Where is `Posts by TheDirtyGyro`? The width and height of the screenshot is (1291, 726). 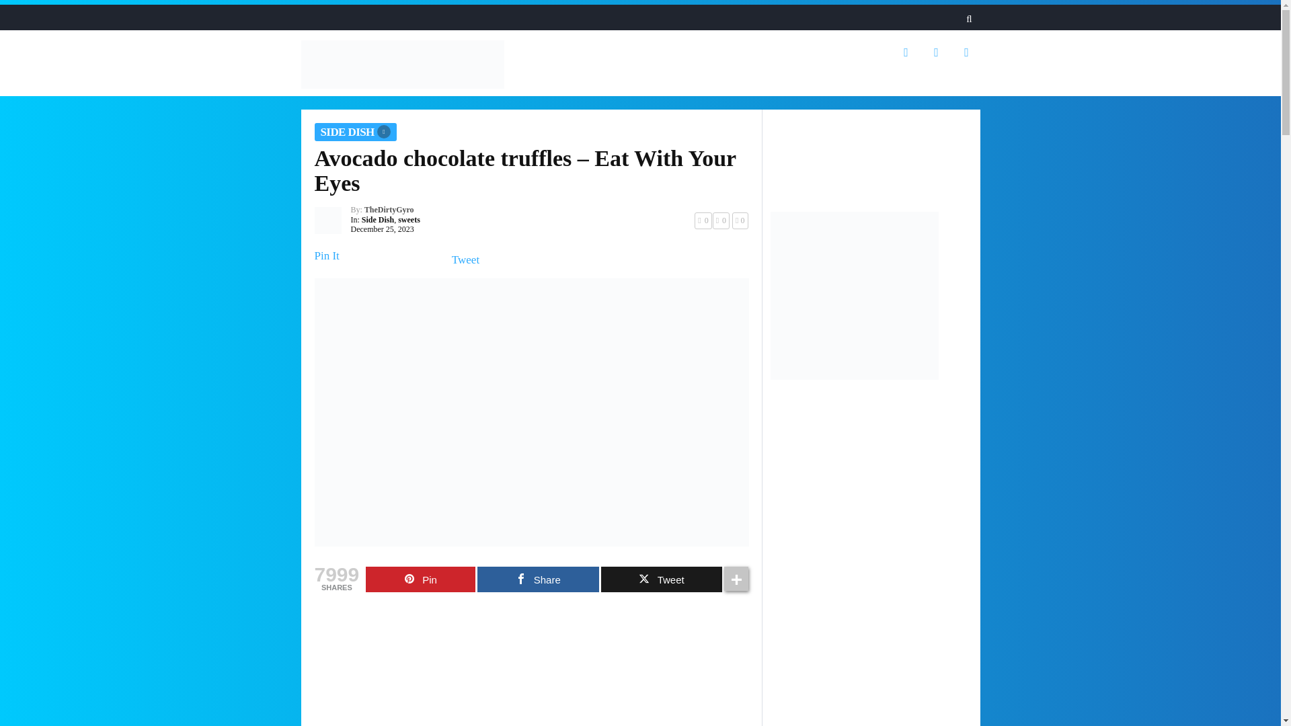 Posts by TheDirtyGyro is located at coordinates (389, 209).